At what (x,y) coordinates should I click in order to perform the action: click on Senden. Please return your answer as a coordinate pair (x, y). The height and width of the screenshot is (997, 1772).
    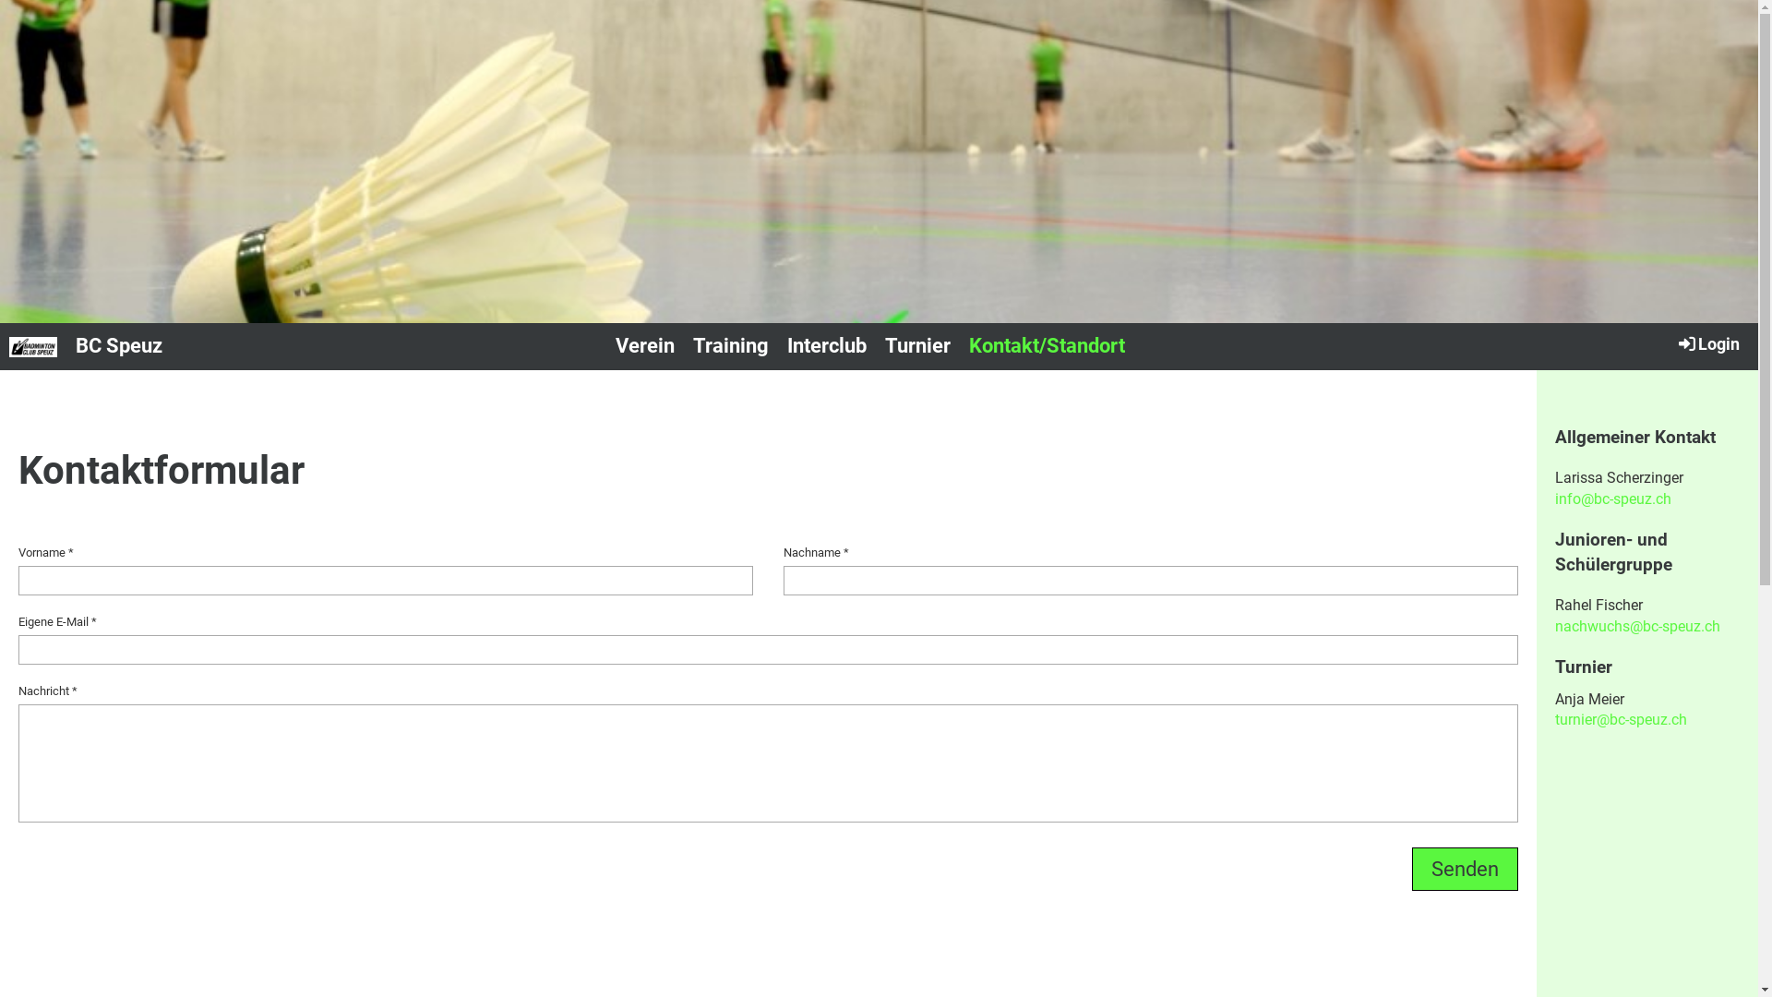
    Looking at the image, I should click on (1466, 870).